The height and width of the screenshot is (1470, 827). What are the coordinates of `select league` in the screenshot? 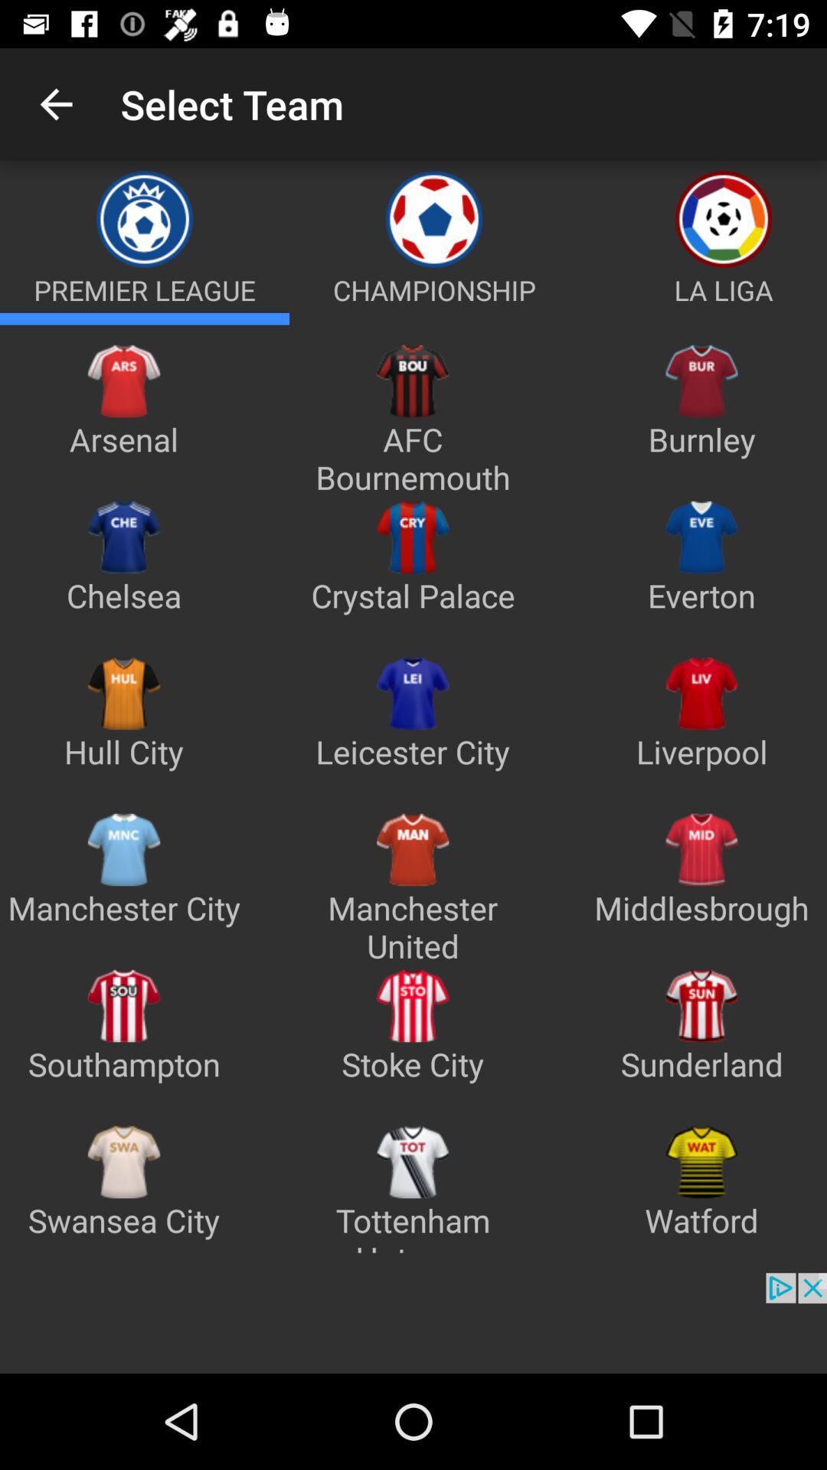 It's located at (145, 318).